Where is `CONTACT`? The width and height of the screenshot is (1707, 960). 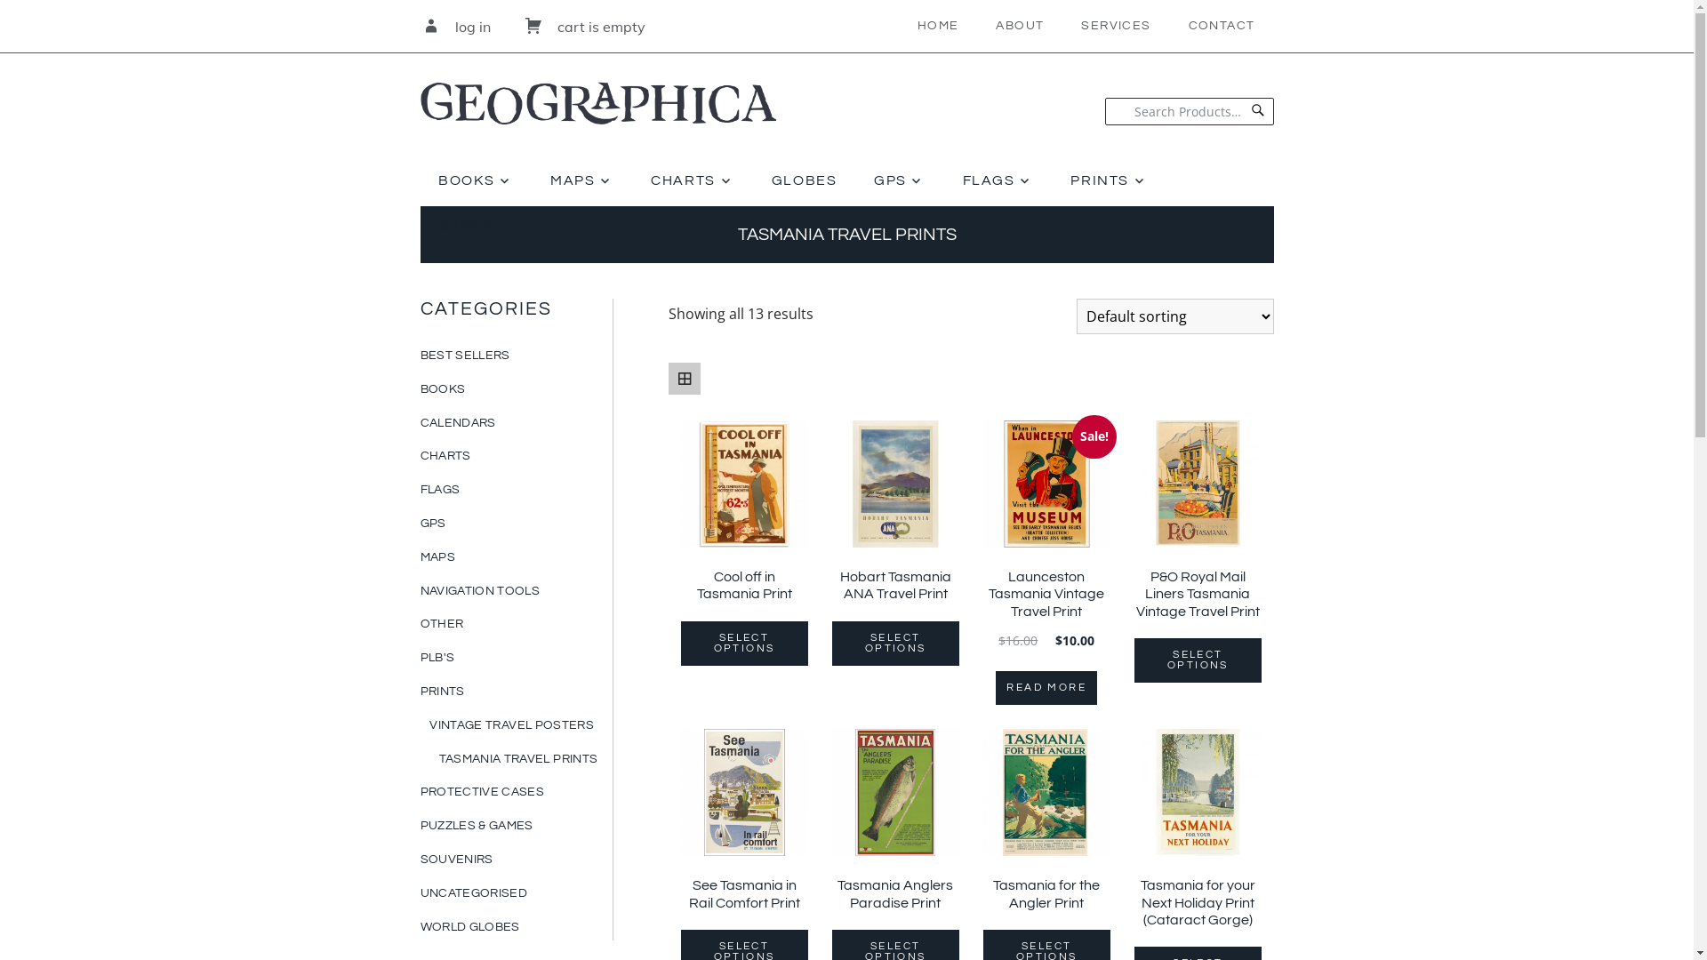
CONTACT is located at coordinates (1222, 27).